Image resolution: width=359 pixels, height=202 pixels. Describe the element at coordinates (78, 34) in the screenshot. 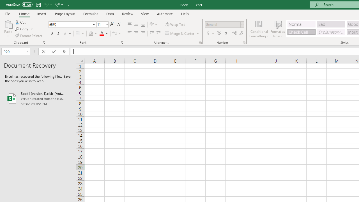

I see `Bottom Border` at that location.